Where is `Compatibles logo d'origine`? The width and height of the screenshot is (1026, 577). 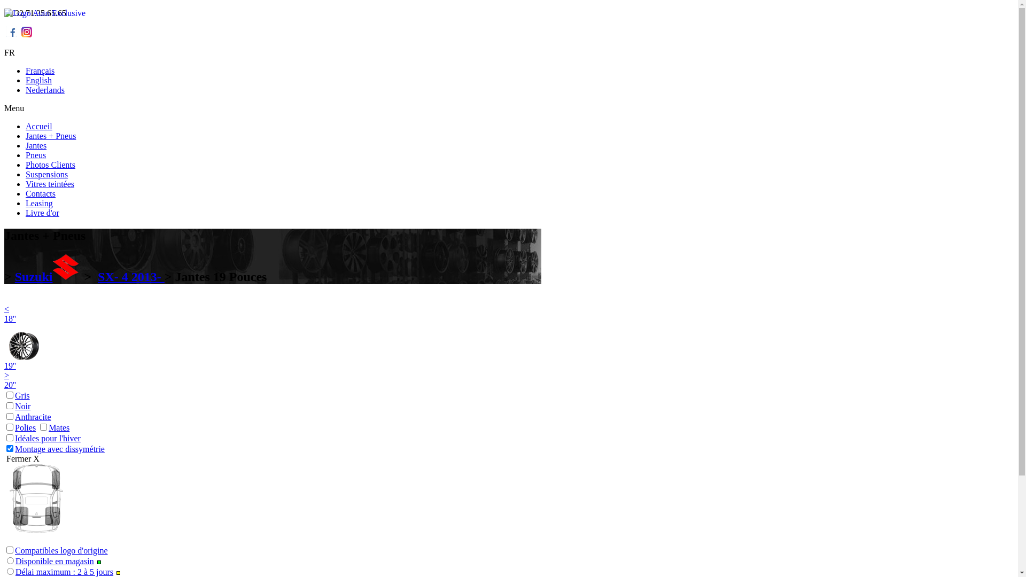 Compatibles logo d'origine is located at coordinates (56, 550).